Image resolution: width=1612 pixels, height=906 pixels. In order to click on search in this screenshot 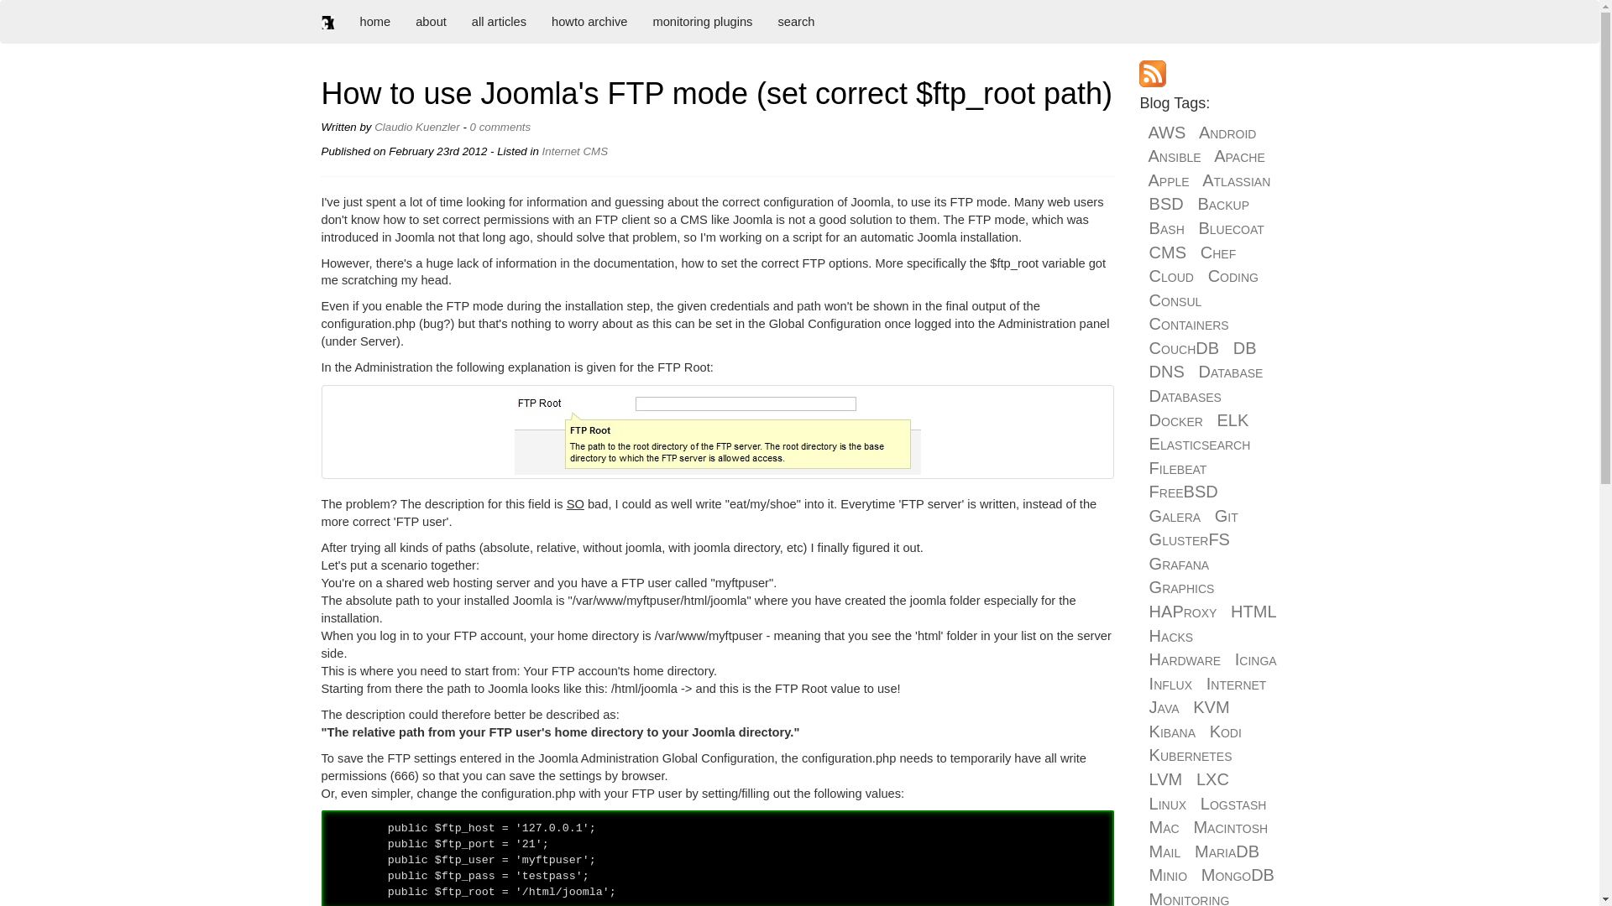, I will do `click(795, 22)`.